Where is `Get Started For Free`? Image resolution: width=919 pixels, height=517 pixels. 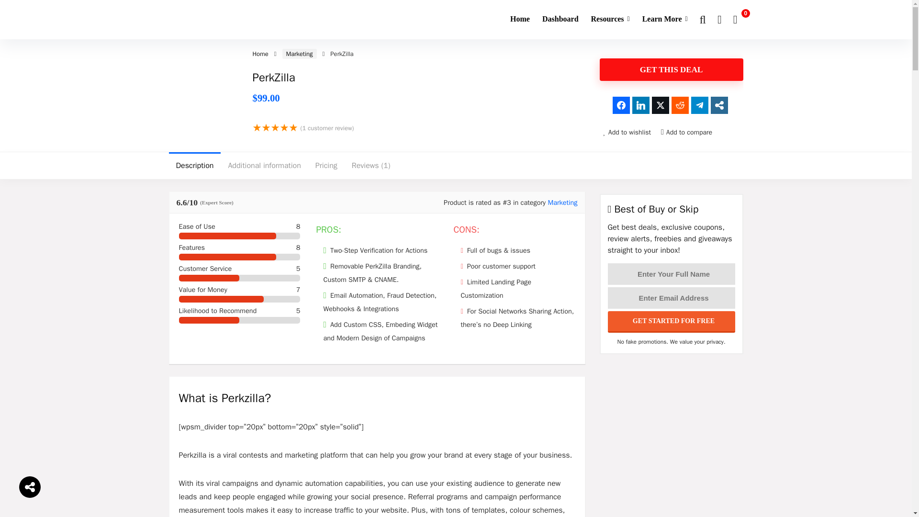 Get Started For Free is located at coordinates (671, 322).